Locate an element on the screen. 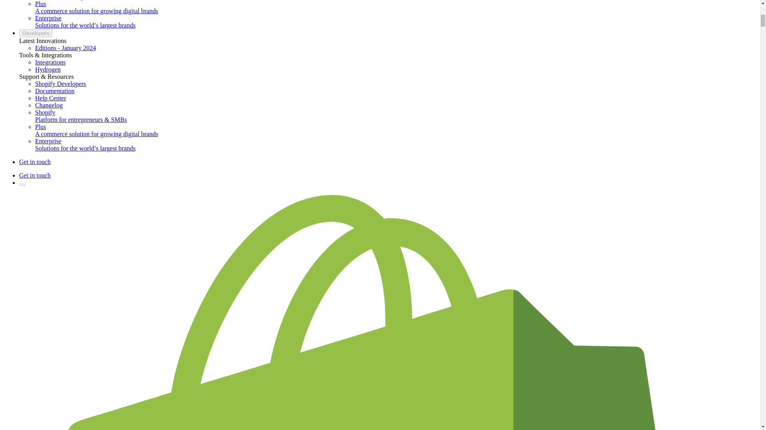 The width and height of the screenshot is (766, 430). Developers is located at coordinates (36, 33).